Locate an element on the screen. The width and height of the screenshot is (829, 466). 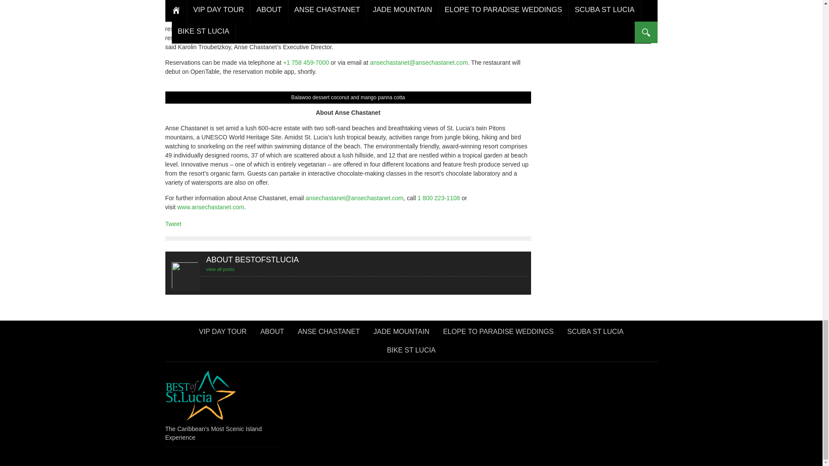
ELOPE TO PARADISE WEDDINGS is located at coordinates (498, 334).